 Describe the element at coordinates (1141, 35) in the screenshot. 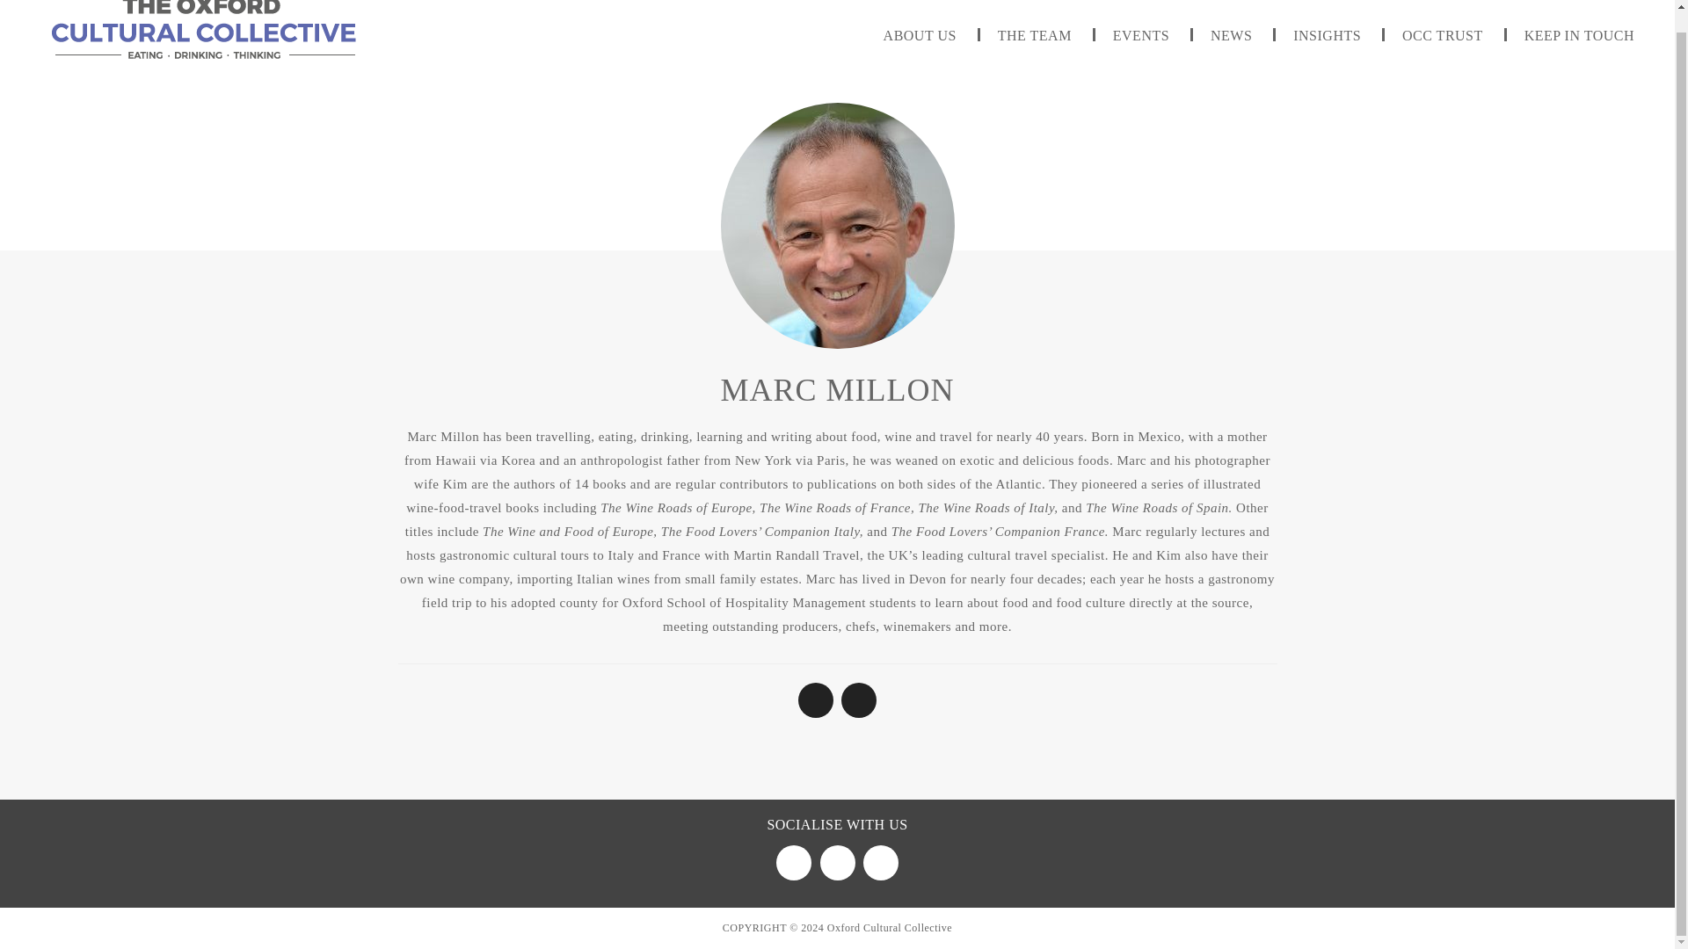

I see `EVENTS` at that location.